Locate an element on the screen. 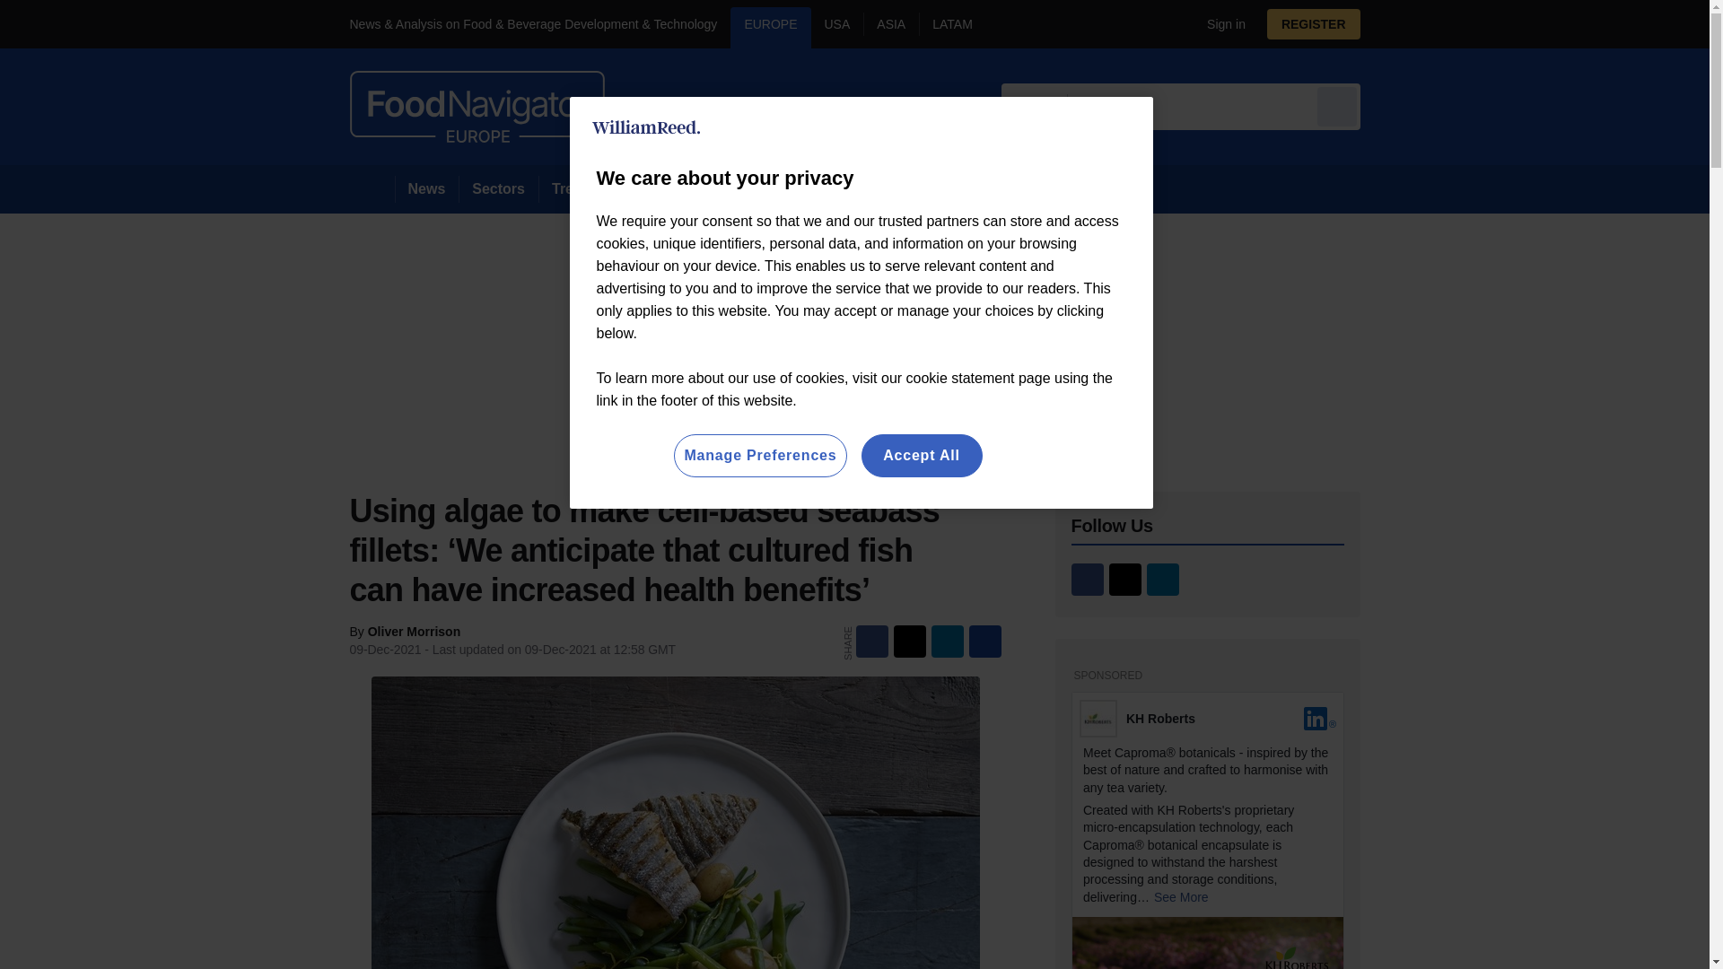 The height and width of the screenshot is (969, 1723). Sectors is located at coordinates (497, 188).